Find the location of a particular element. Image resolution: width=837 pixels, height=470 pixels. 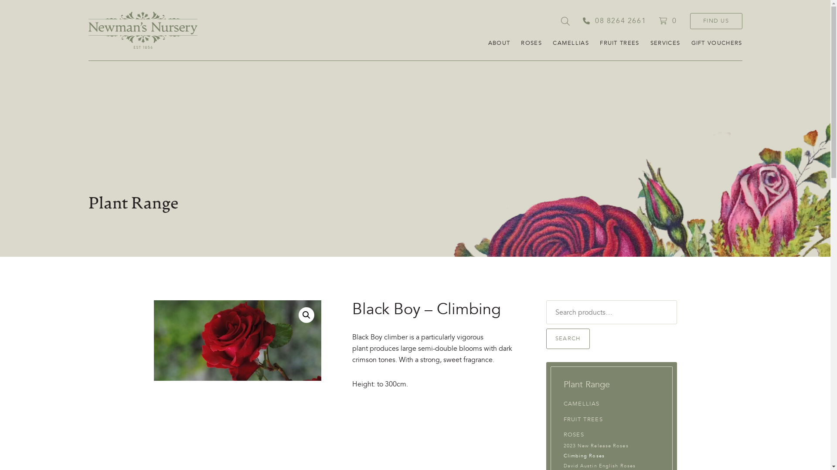

CAMELLIAS is located at coordinates (582, 404).